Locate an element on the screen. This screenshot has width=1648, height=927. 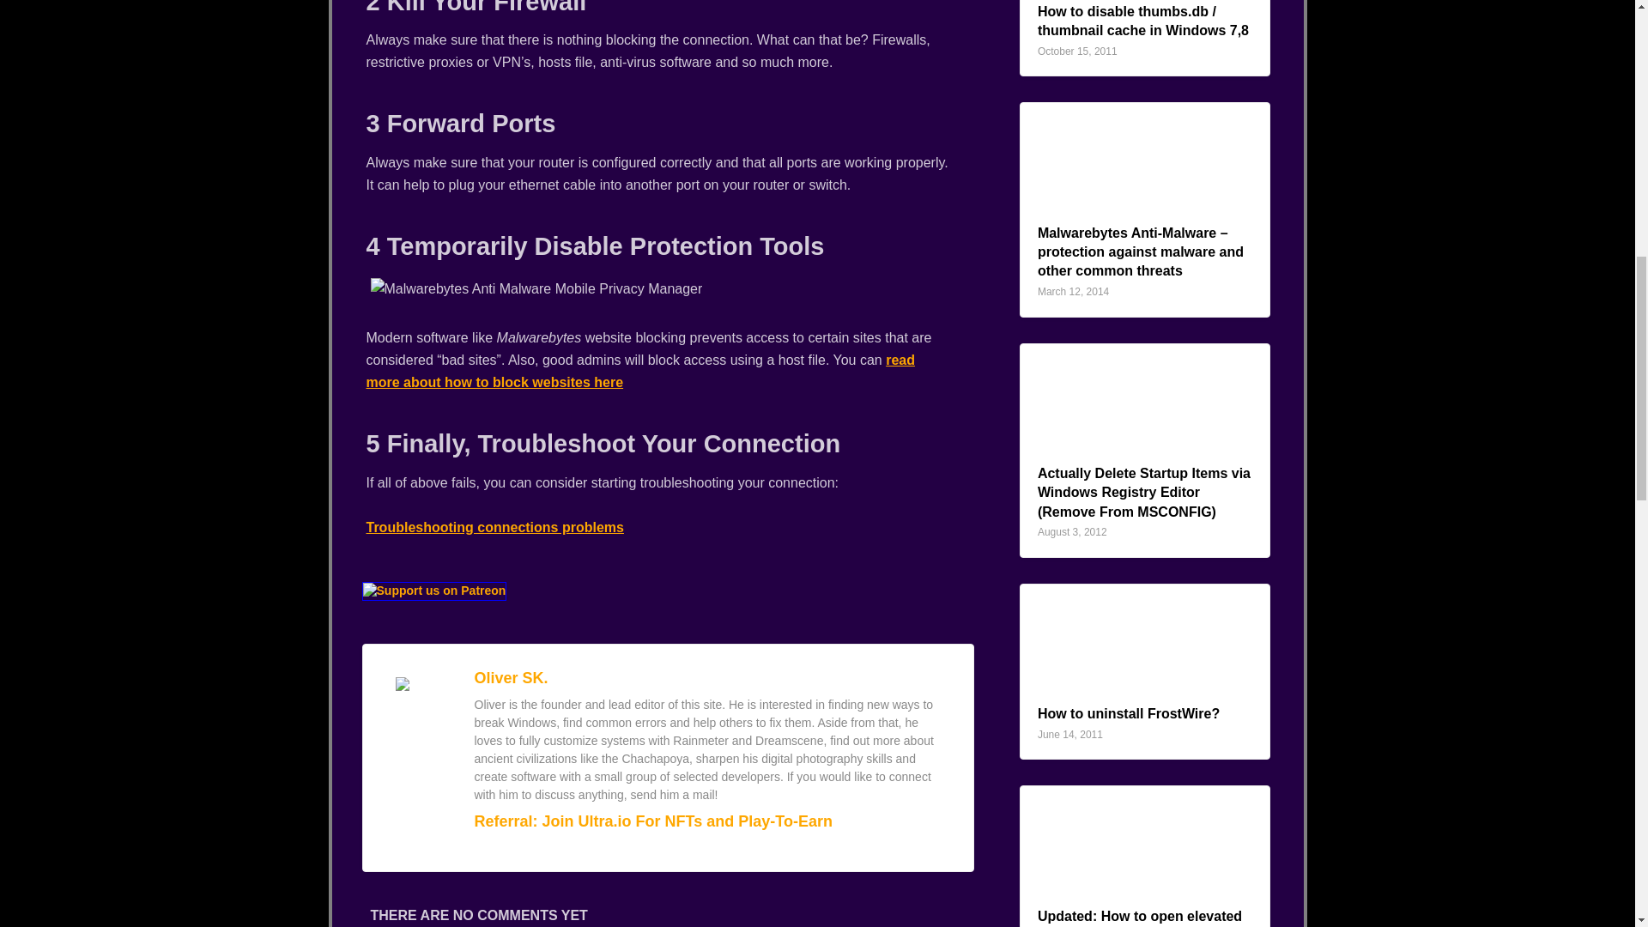
Oliver SK. is located at coordinates (510, 678).